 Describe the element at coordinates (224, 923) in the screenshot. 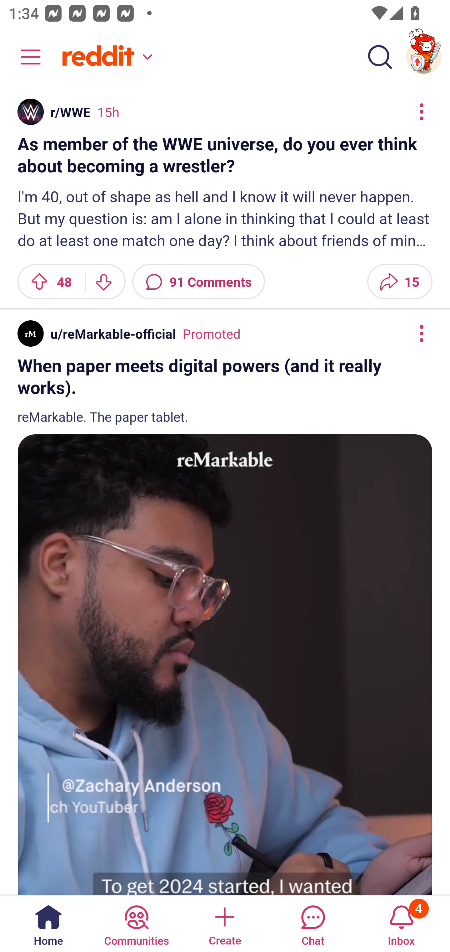

I see `Create a post Create` at that location.